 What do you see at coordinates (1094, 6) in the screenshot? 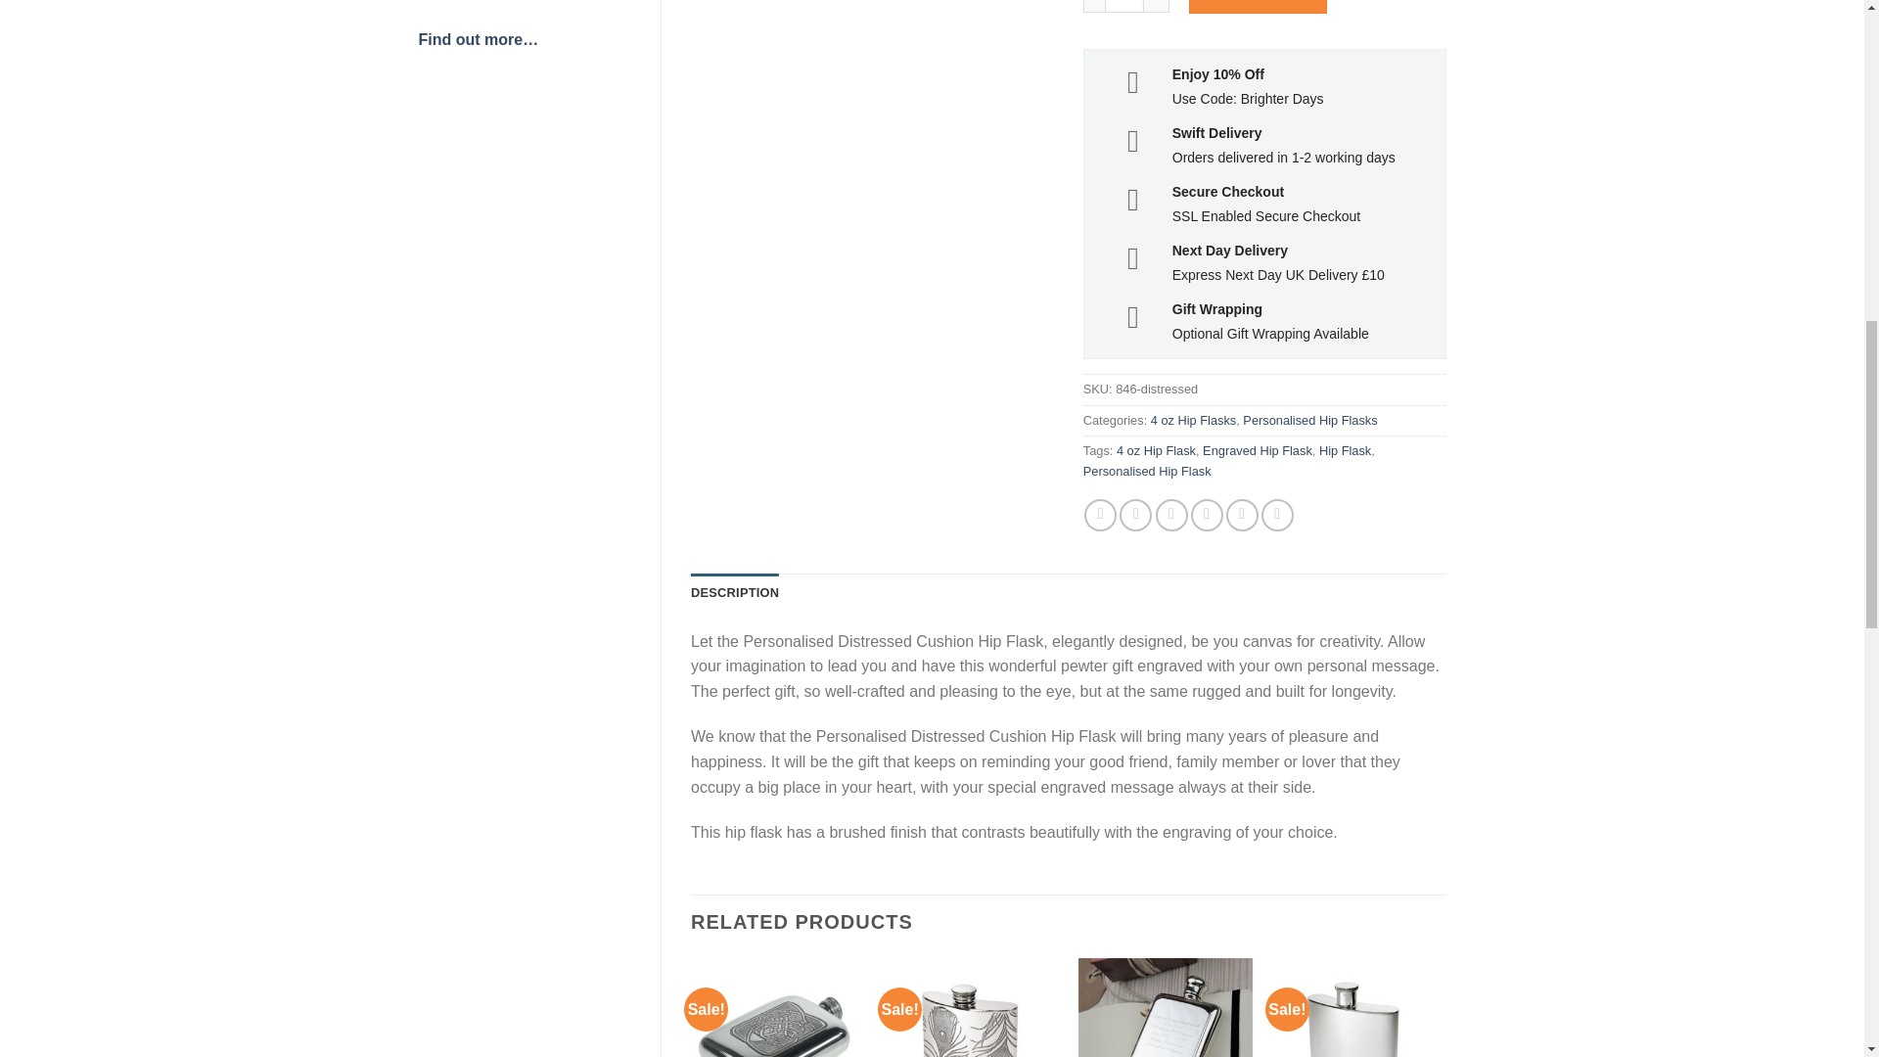
I see `-` at bounding box center [1094, 6].